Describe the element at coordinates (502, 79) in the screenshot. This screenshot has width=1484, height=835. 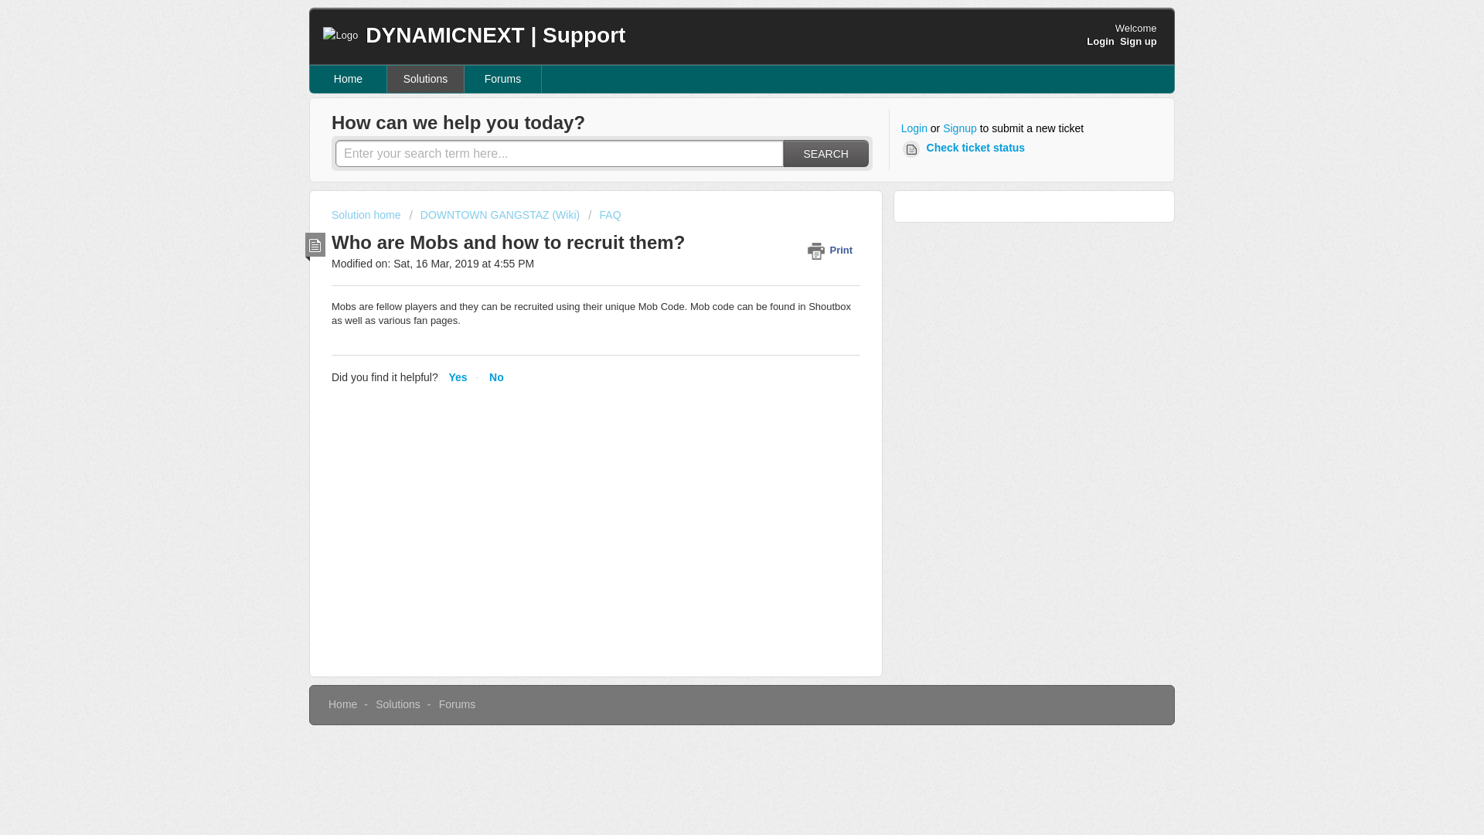
I see `Forums` at that location.